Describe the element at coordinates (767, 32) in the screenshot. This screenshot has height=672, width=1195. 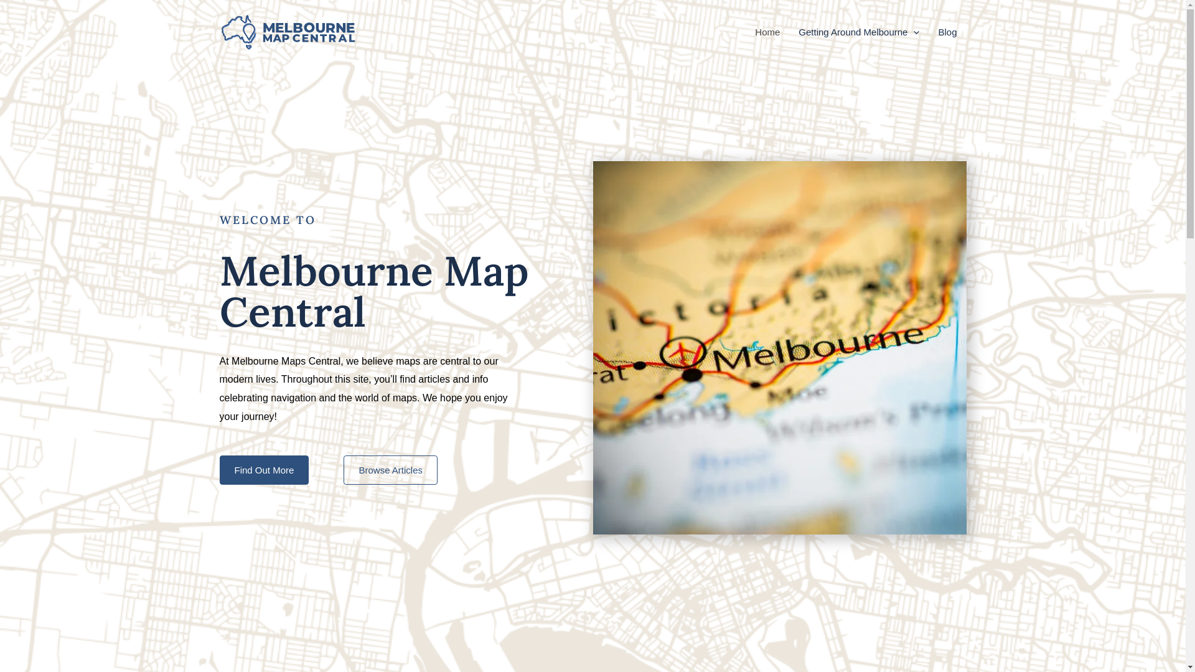
I see `Home` at that location.